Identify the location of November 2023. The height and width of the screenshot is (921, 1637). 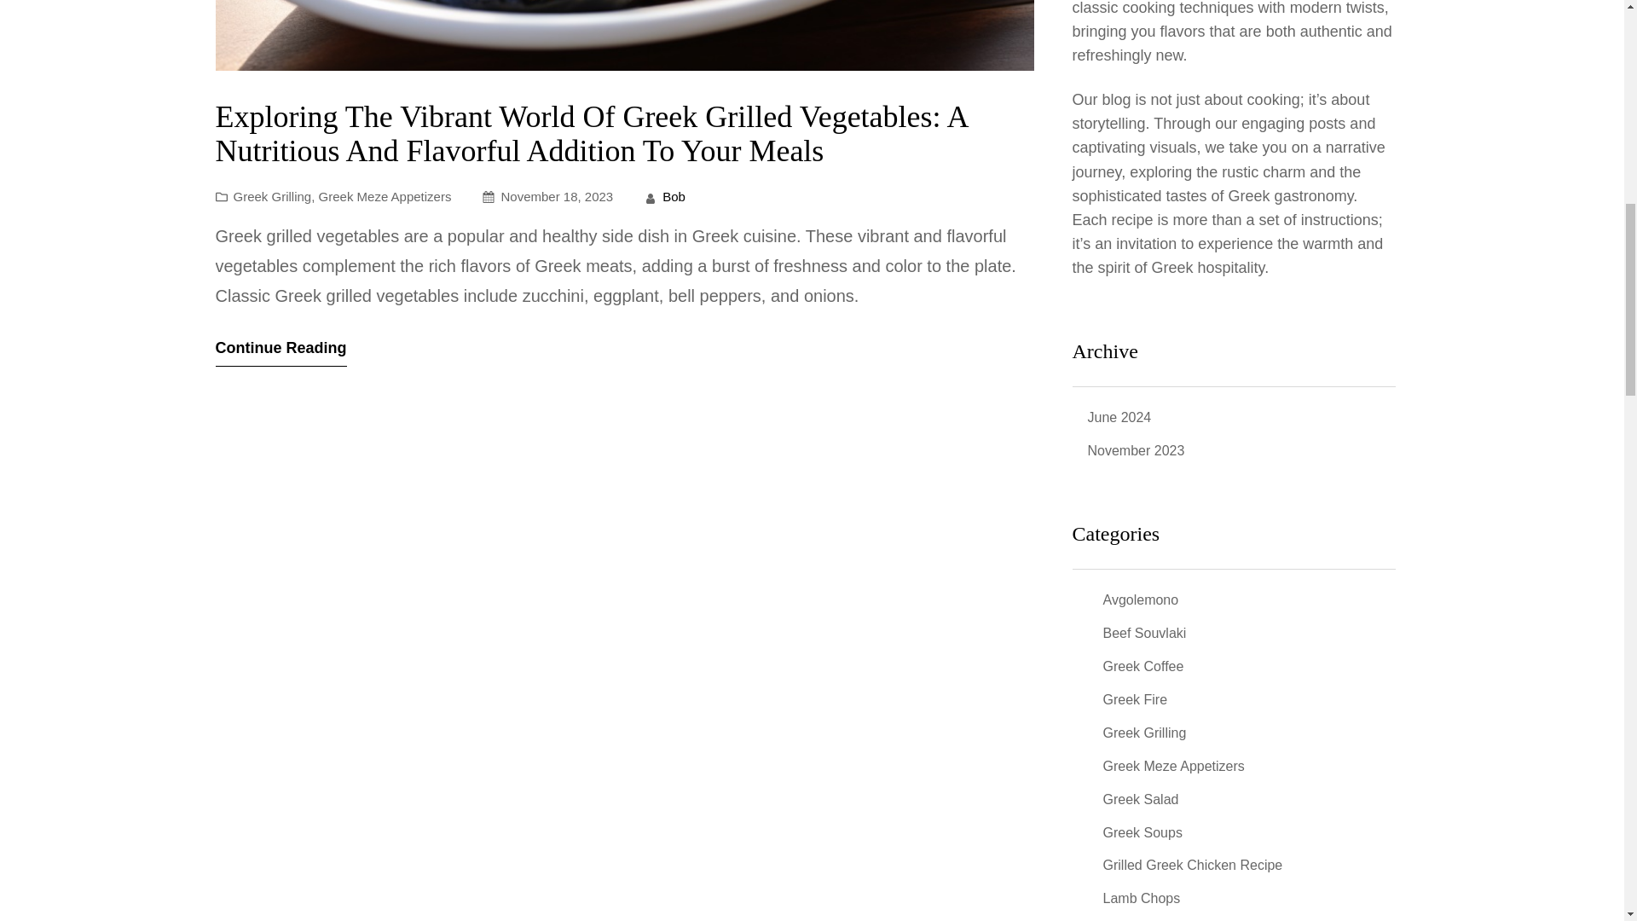
(1137, 452).